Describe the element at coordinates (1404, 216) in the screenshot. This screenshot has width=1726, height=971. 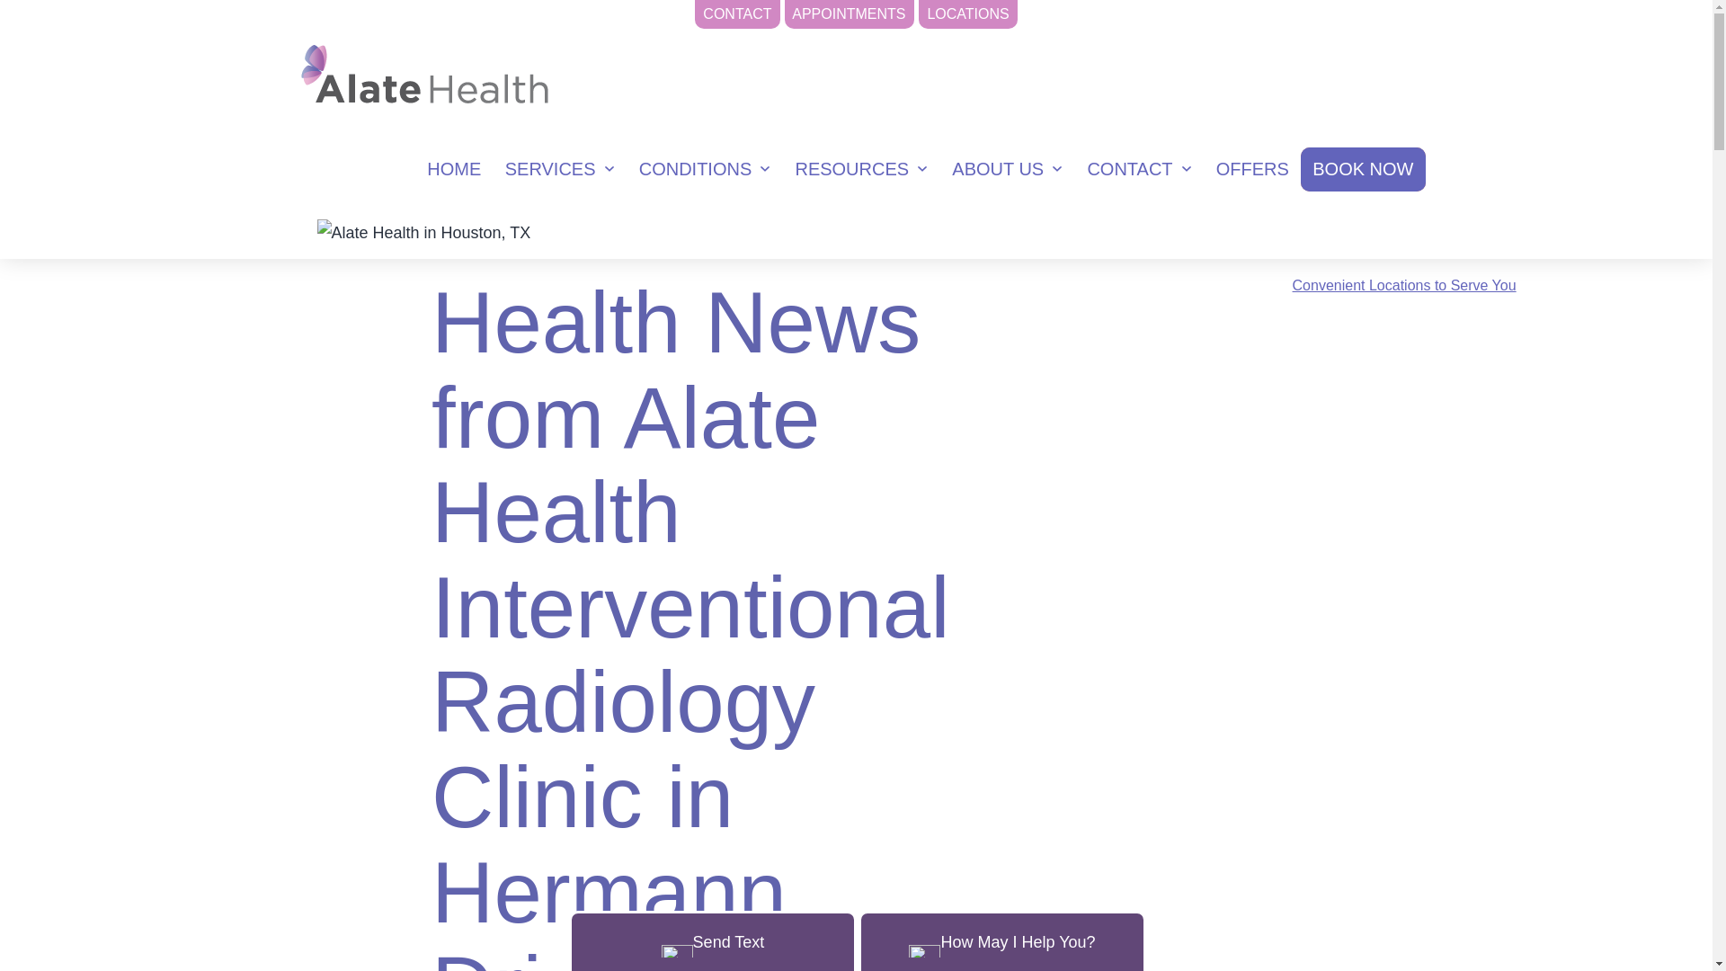
I see `Locations - Alate Health in Texas` at that location.